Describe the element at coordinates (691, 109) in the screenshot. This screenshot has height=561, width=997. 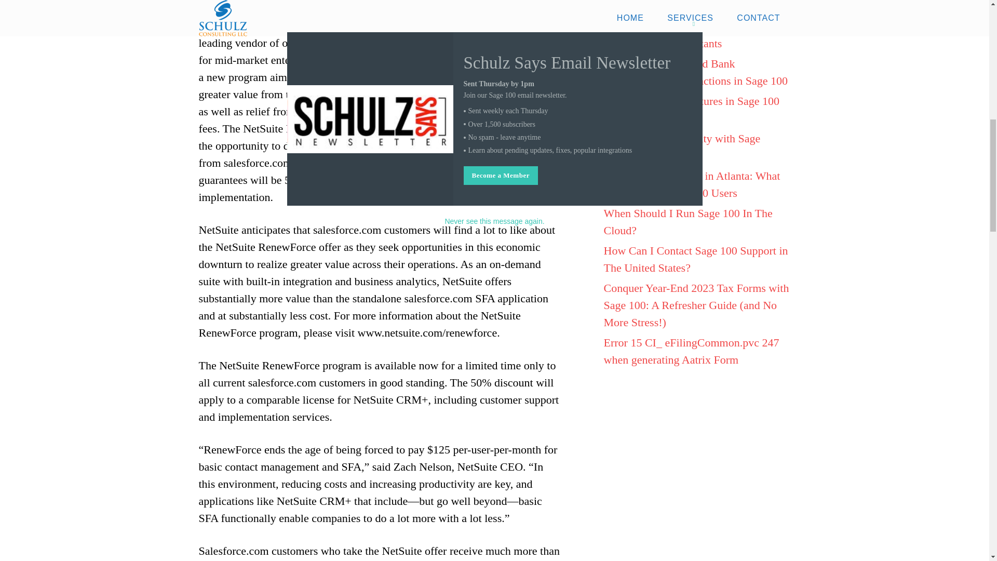
I see `10 Exciting New Features in Sage 100 2024` at that location.